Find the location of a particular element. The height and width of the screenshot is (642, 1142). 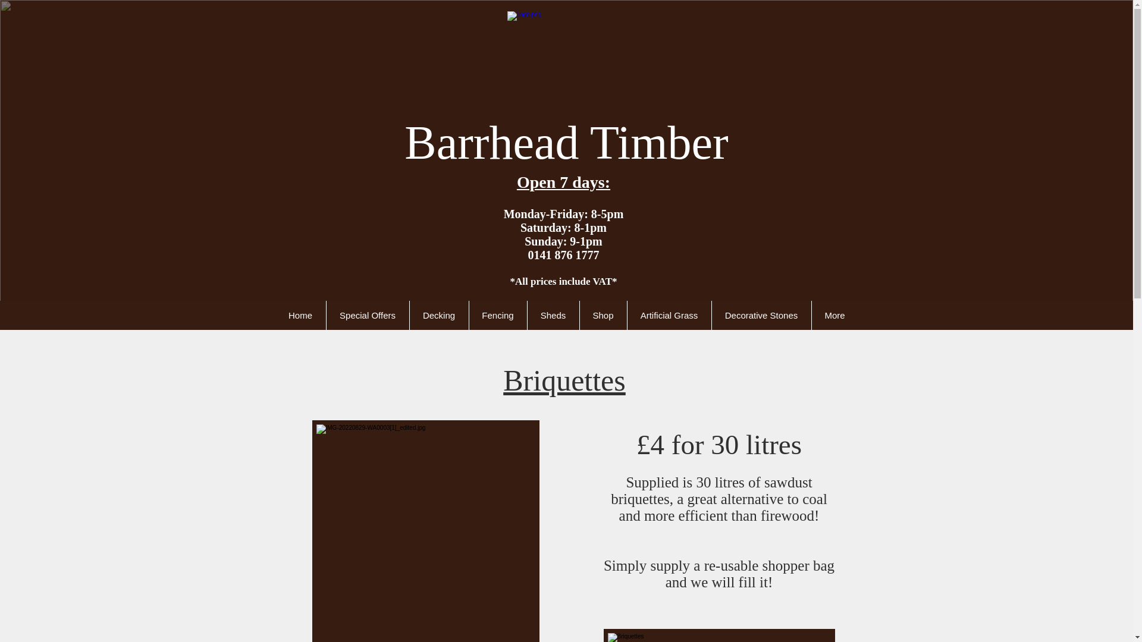

Artificial Grass is located at coordinates (669, 315).